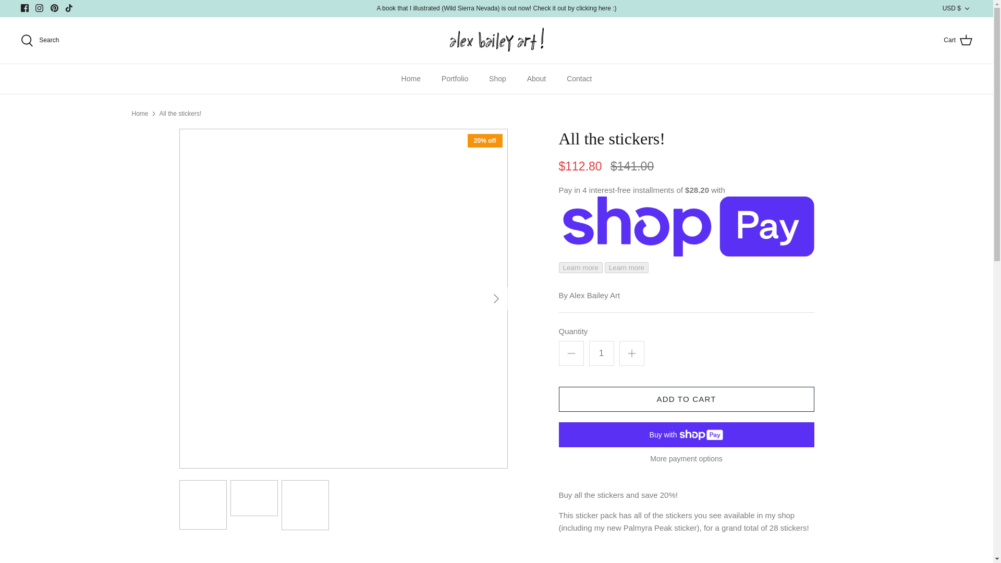  I want to click on Plus, so click(632, 353).